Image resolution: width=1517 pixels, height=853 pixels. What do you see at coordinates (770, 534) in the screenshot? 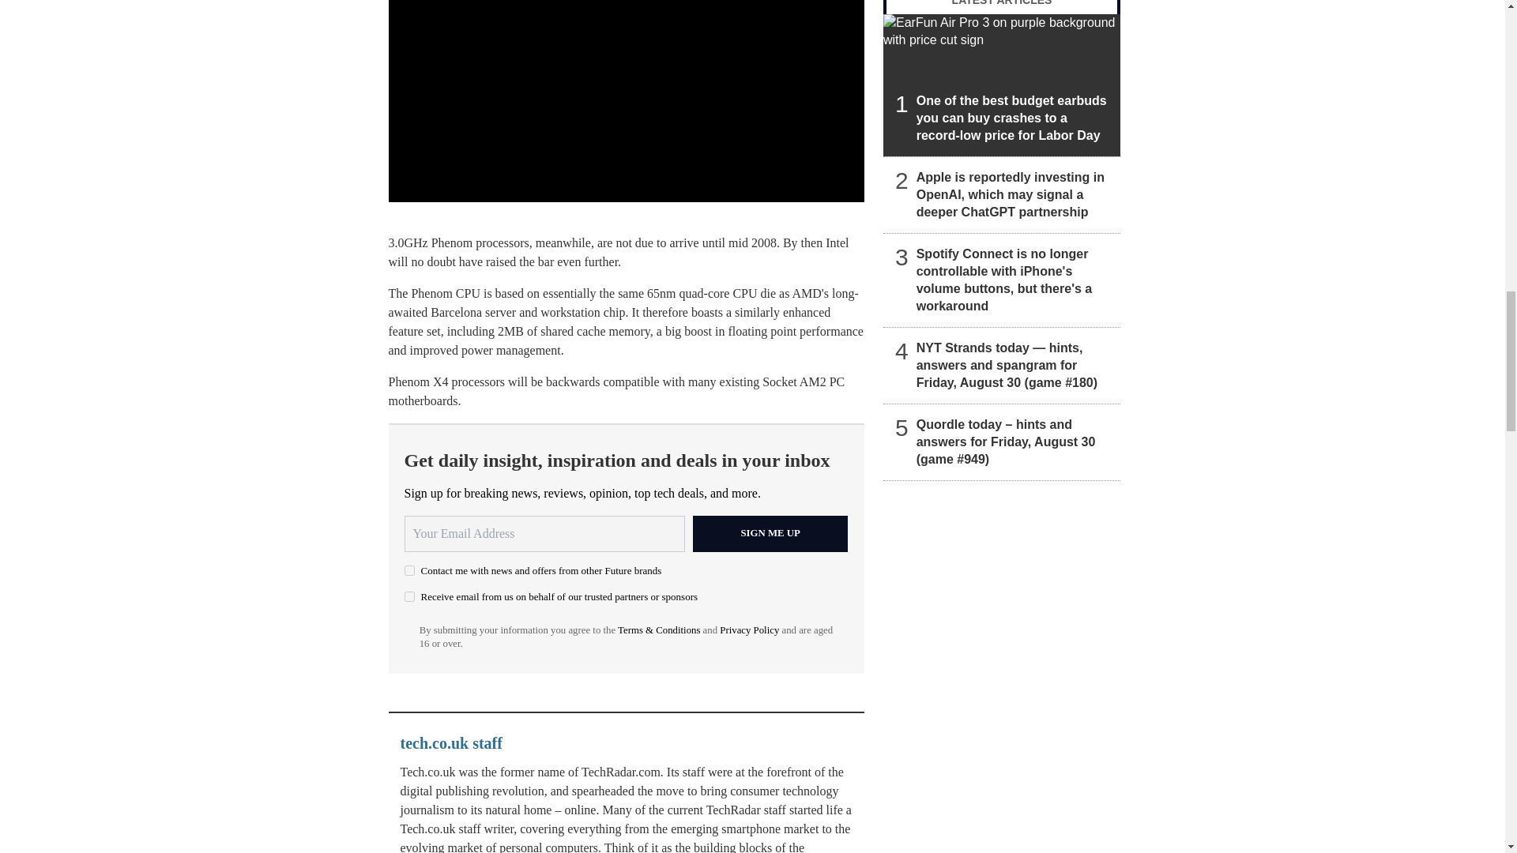
I see `Sign me up` at bounding box center [770, 534].